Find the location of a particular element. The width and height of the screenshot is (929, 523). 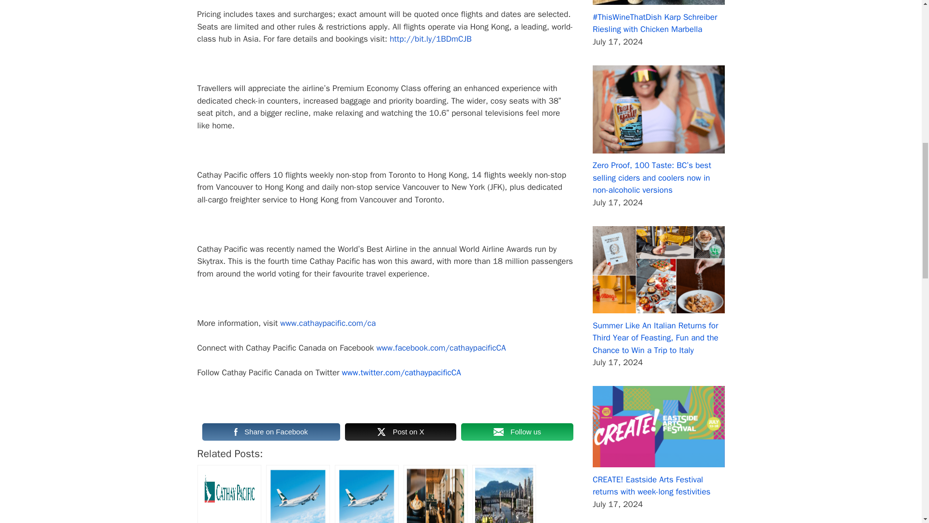

Post on X is located at coordinates (400, 432).